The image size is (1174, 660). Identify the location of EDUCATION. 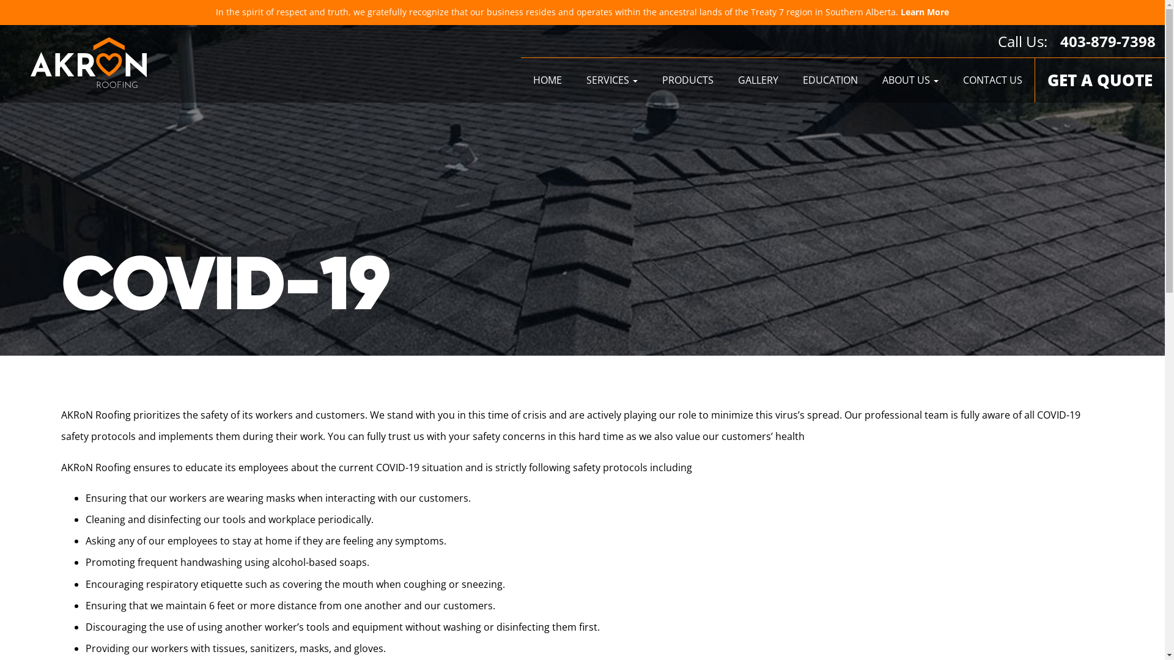
(830, 81).